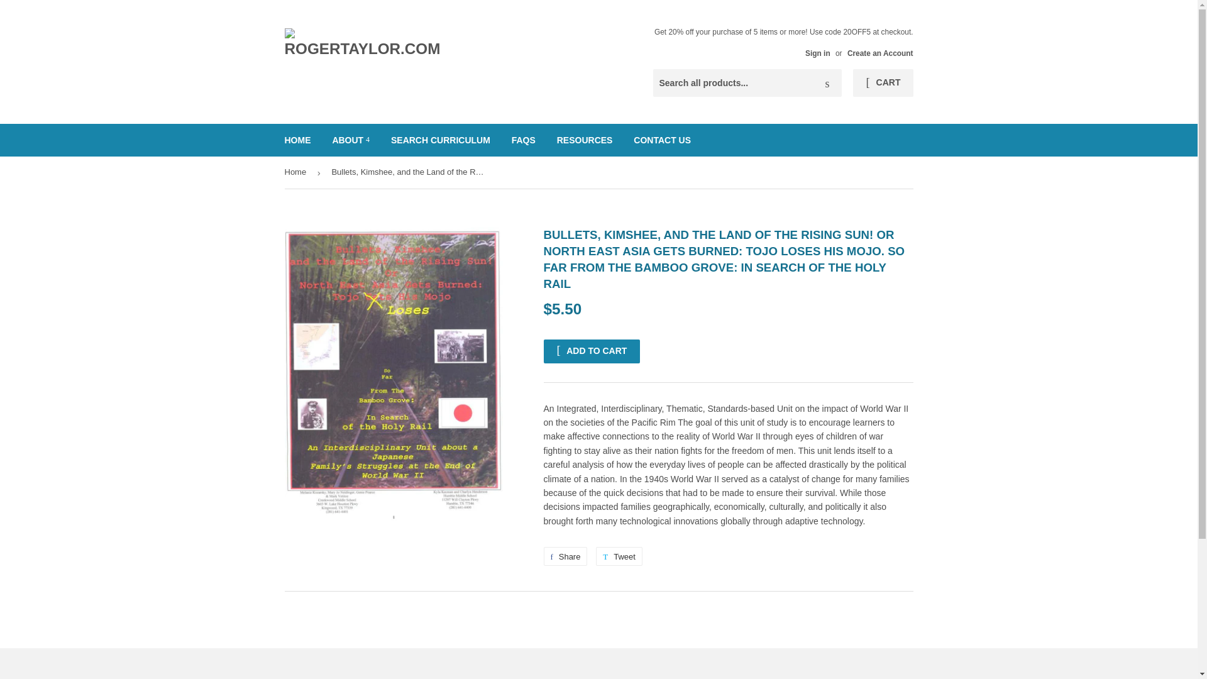  Describe the element at coordinates (880, 53) in the screenshot. I see `Create an Account` at that location.